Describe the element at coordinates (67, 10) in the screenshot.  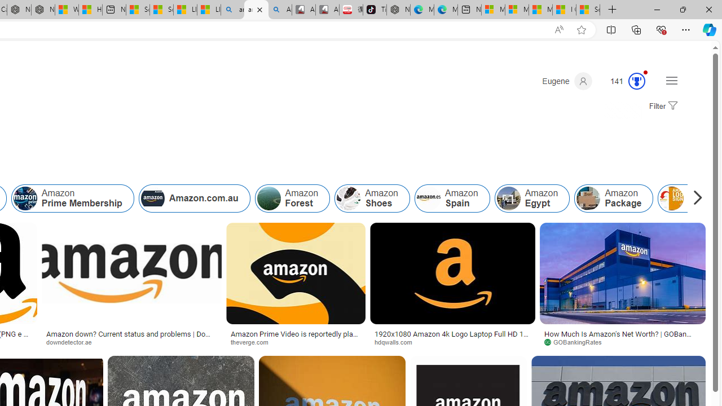
I see `Wildlife - MSN` at that location.